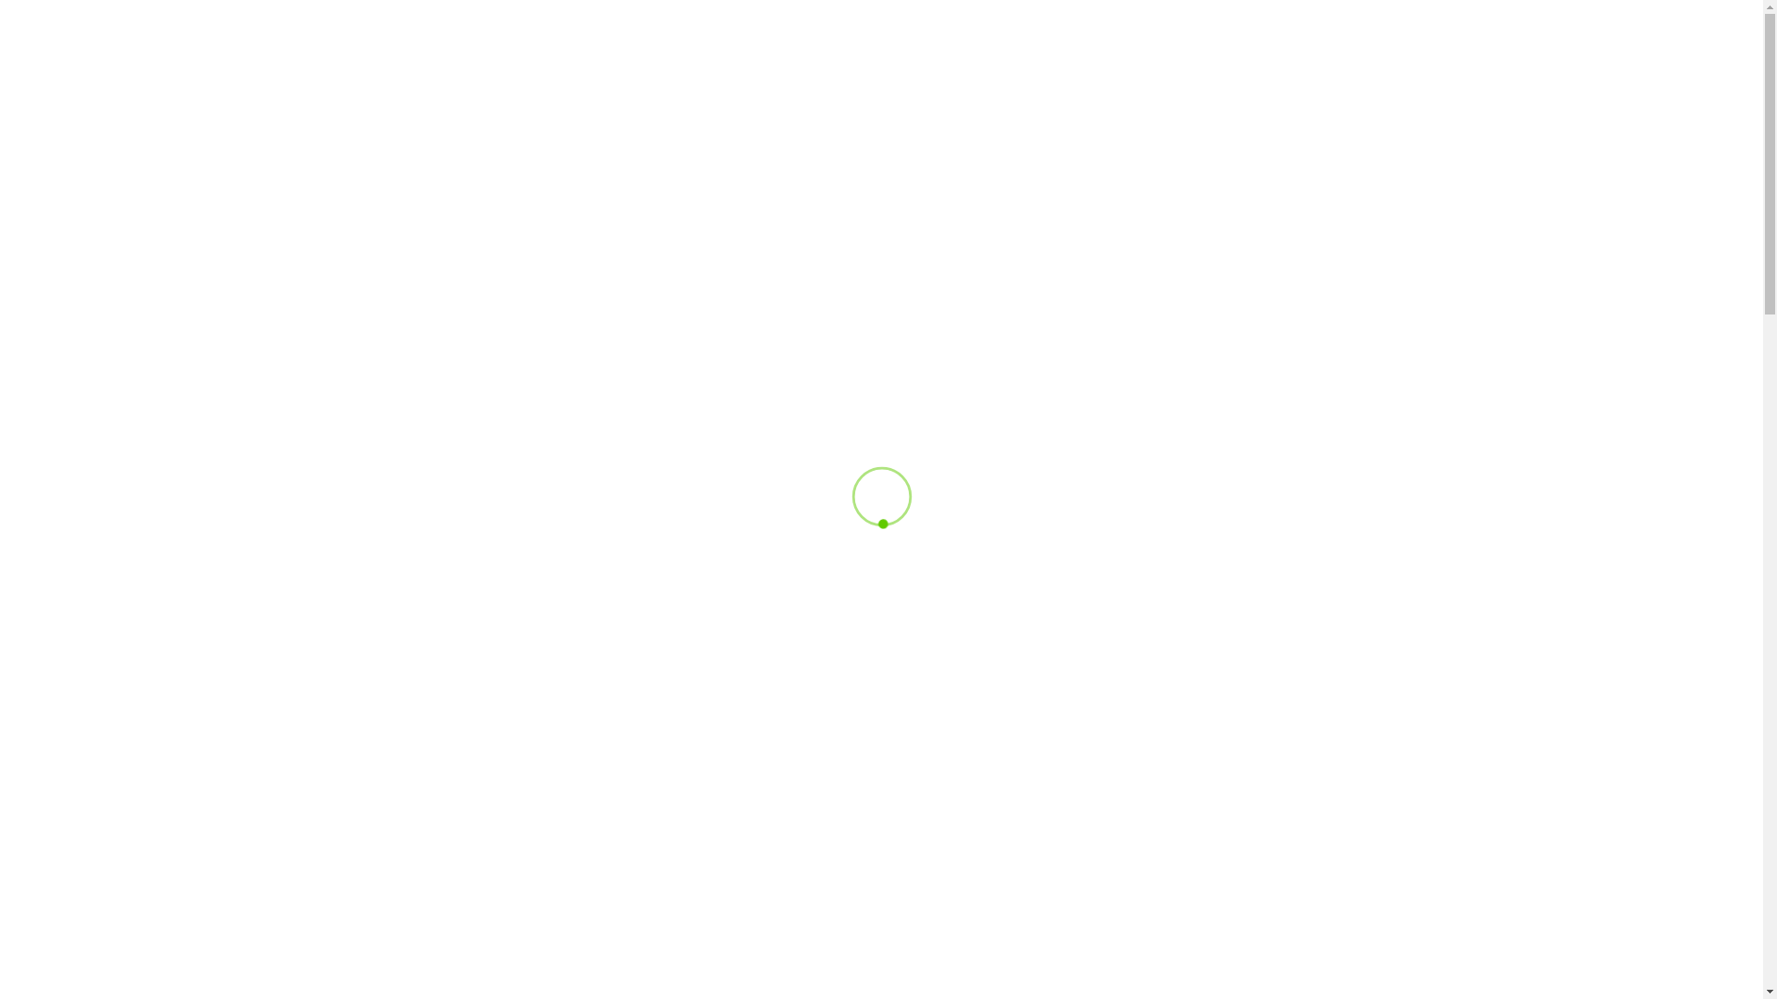  I want to click on Le blog: "Le journal du Clocher de Vie", so click(708, 631).